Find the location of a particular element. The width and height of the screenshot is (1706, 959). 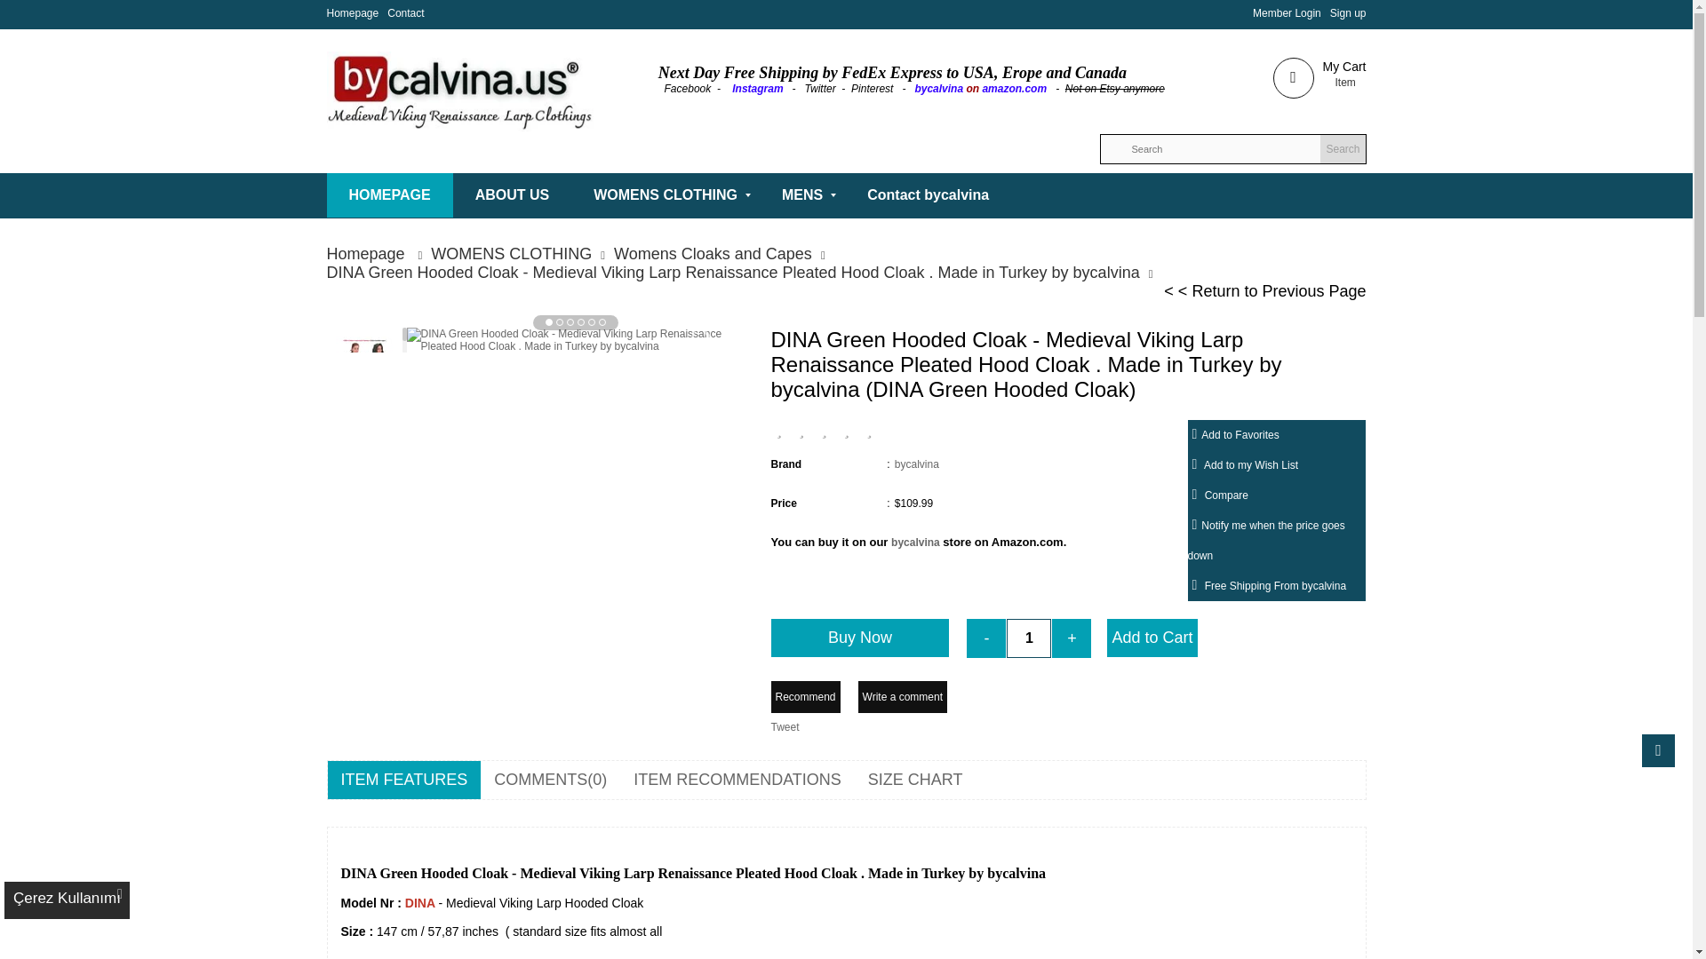

Homepage is located at coordinates (353, 12).